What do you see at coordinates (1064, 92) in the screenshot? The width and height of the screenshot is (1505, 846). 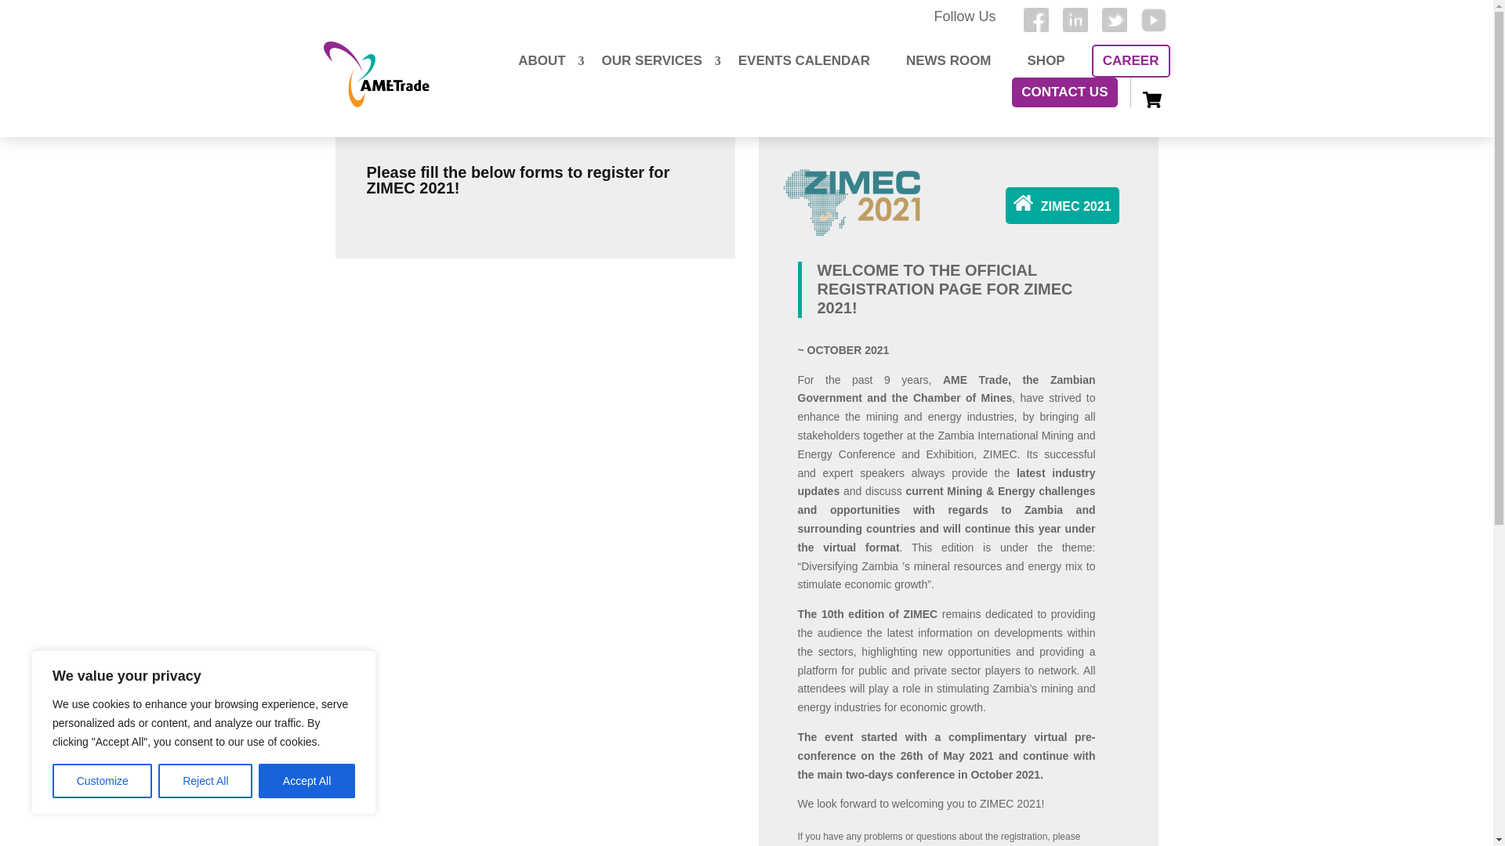 I see `CONTACT US` at bounding box center [1064, 92].